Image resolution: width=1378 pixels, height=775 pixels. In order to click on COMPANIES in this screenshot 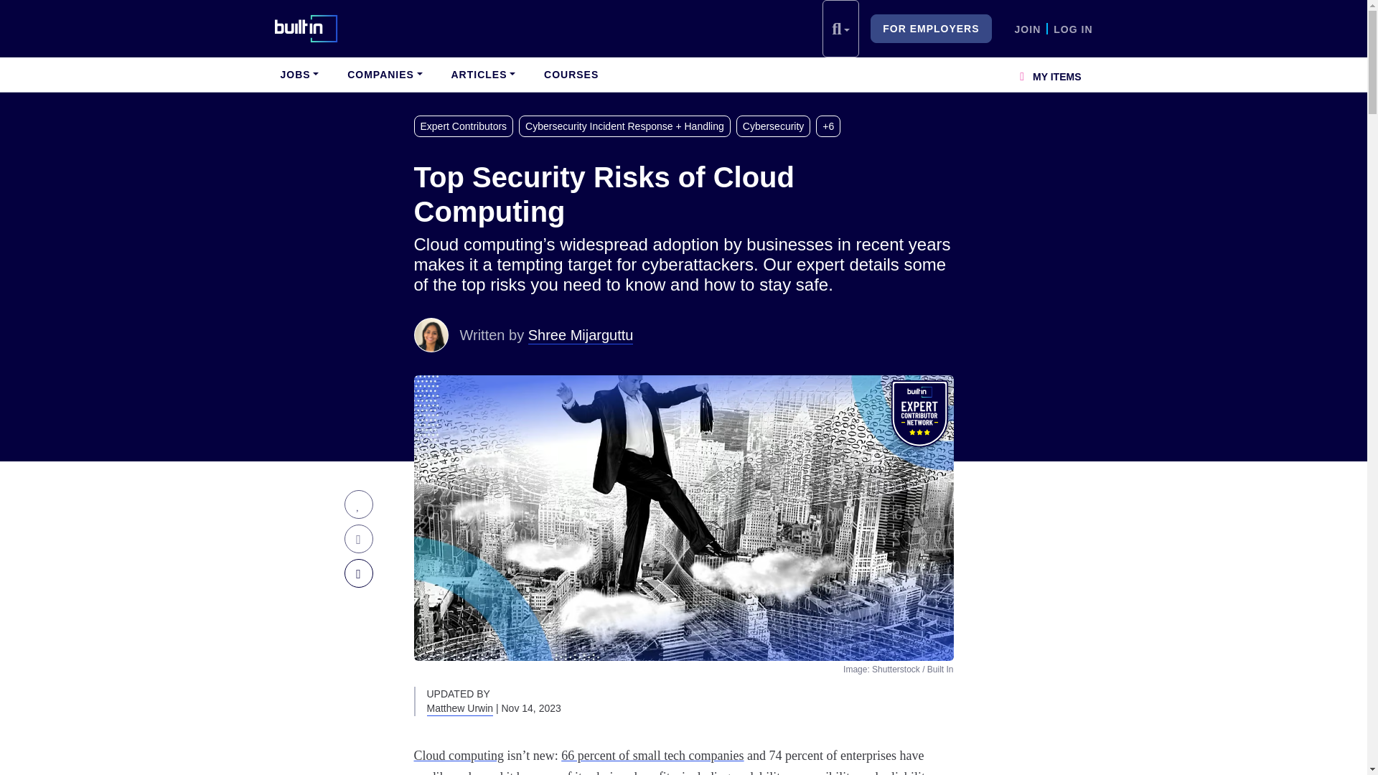, I will do `click(385, 75)`.